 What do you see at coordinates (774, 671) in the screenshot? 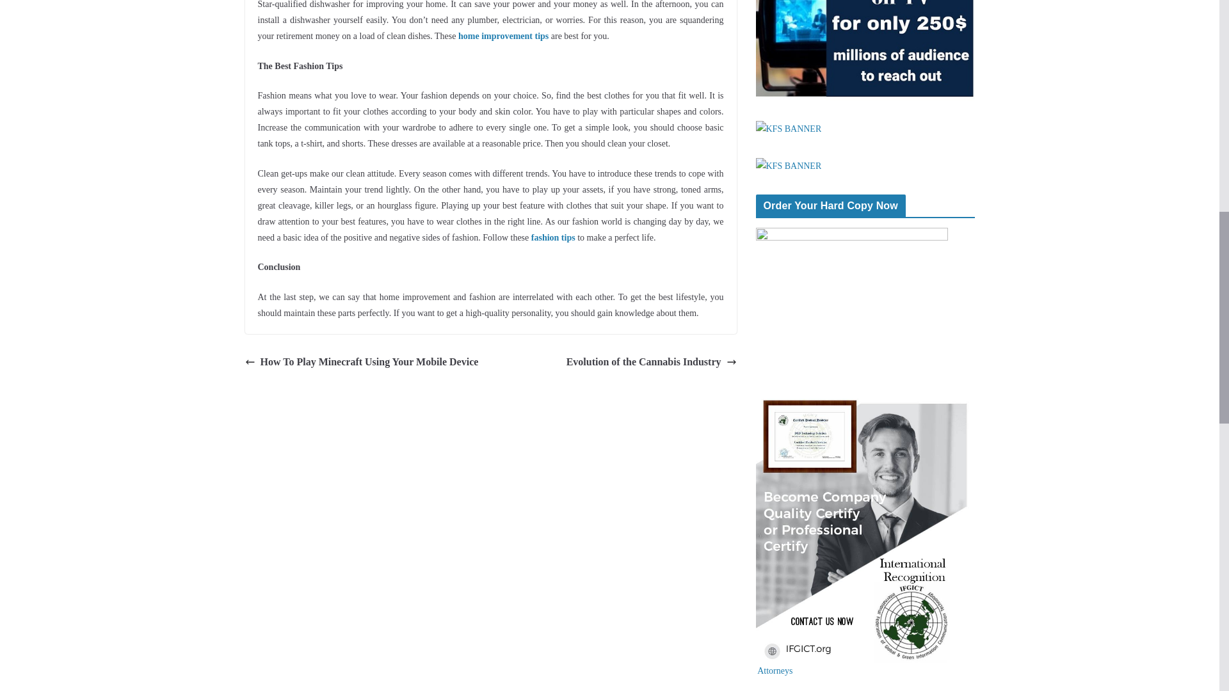
I see ` Attorneys` at bounding box center [774, 671].